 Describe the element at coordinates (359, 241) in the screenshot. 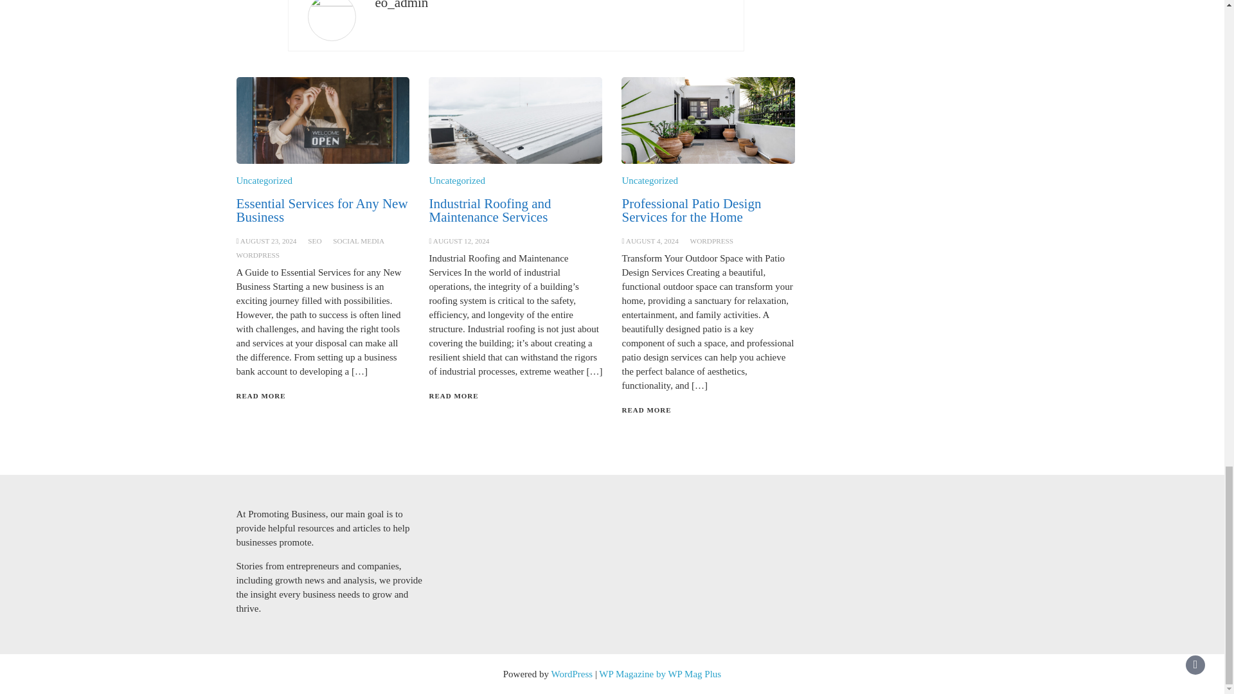

I see `SOCIAL MEDIA` at that location.